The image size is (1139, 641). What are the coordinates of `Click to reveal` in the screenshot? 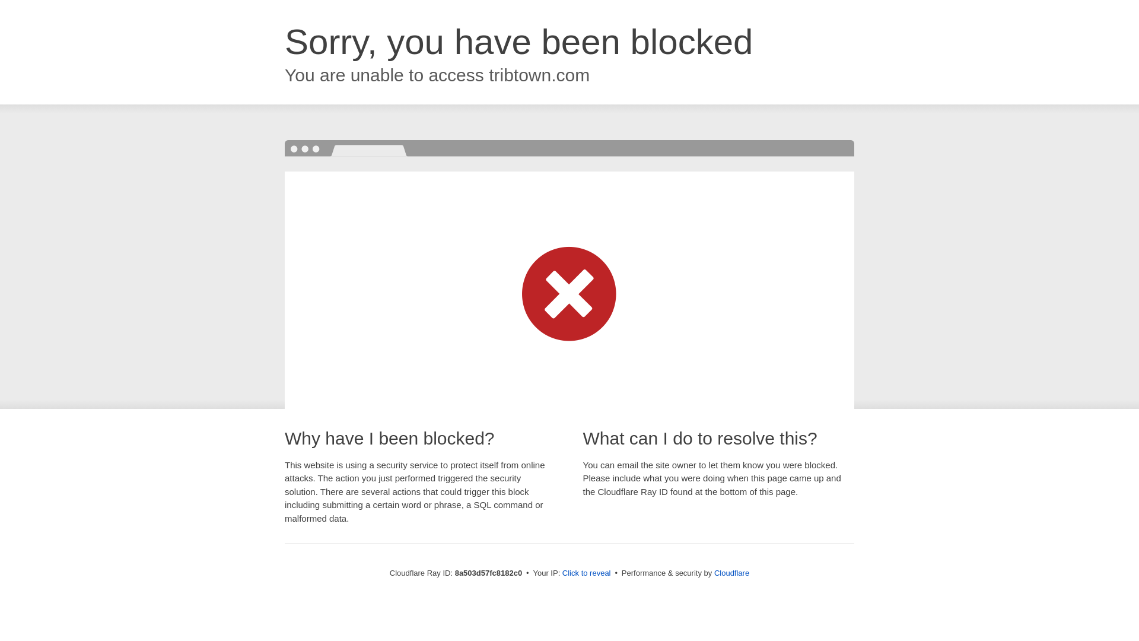 It's located at (586, 573).